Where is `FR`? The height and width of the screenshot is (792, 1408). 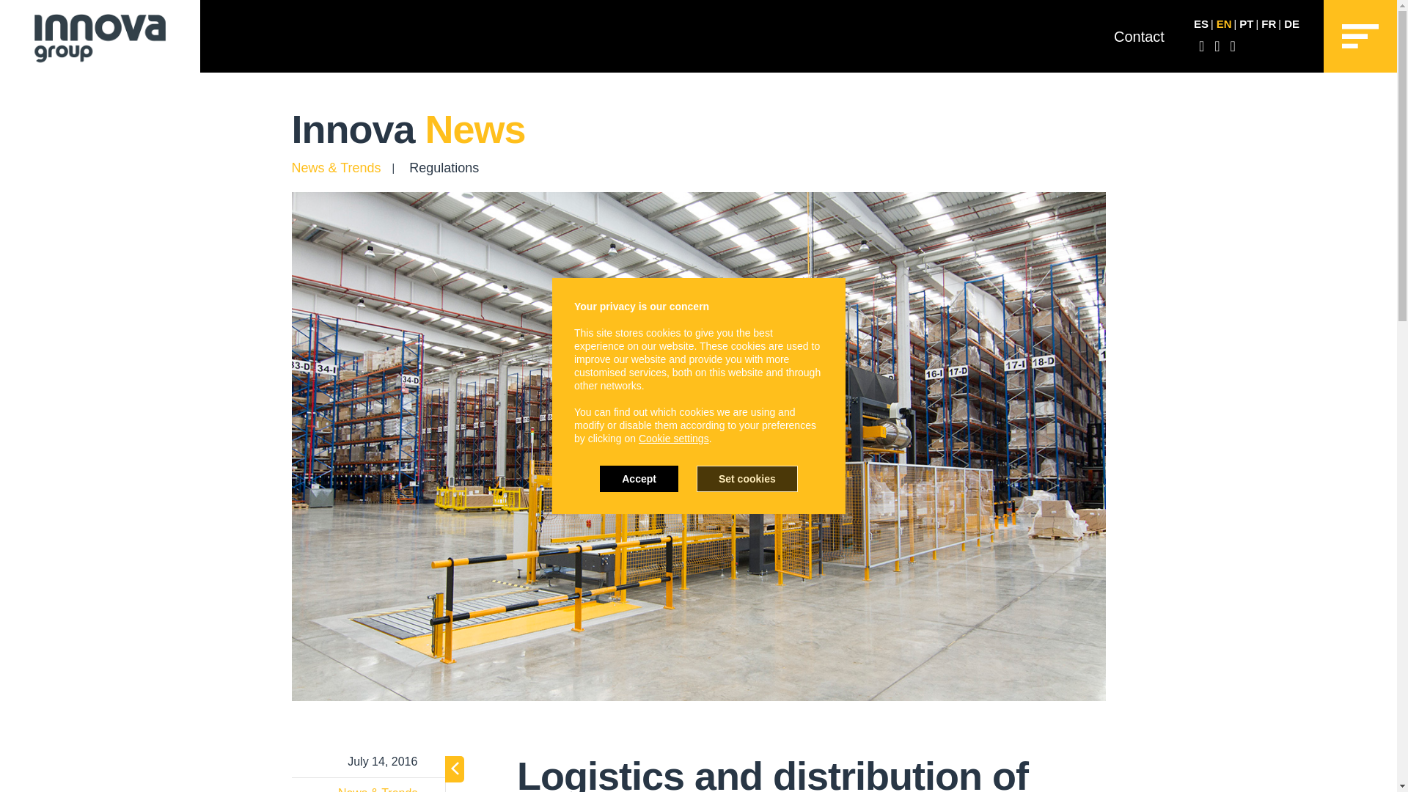
FR is located at coordinates (1269, 23).